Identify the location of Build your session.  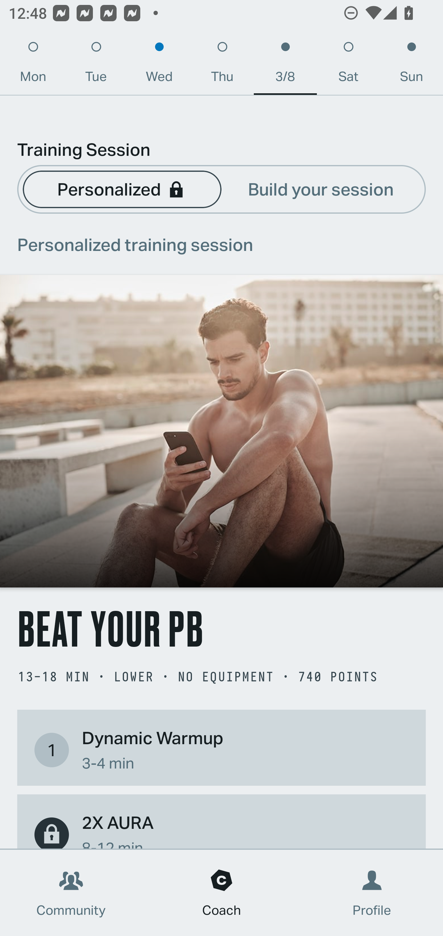
(321, 188).